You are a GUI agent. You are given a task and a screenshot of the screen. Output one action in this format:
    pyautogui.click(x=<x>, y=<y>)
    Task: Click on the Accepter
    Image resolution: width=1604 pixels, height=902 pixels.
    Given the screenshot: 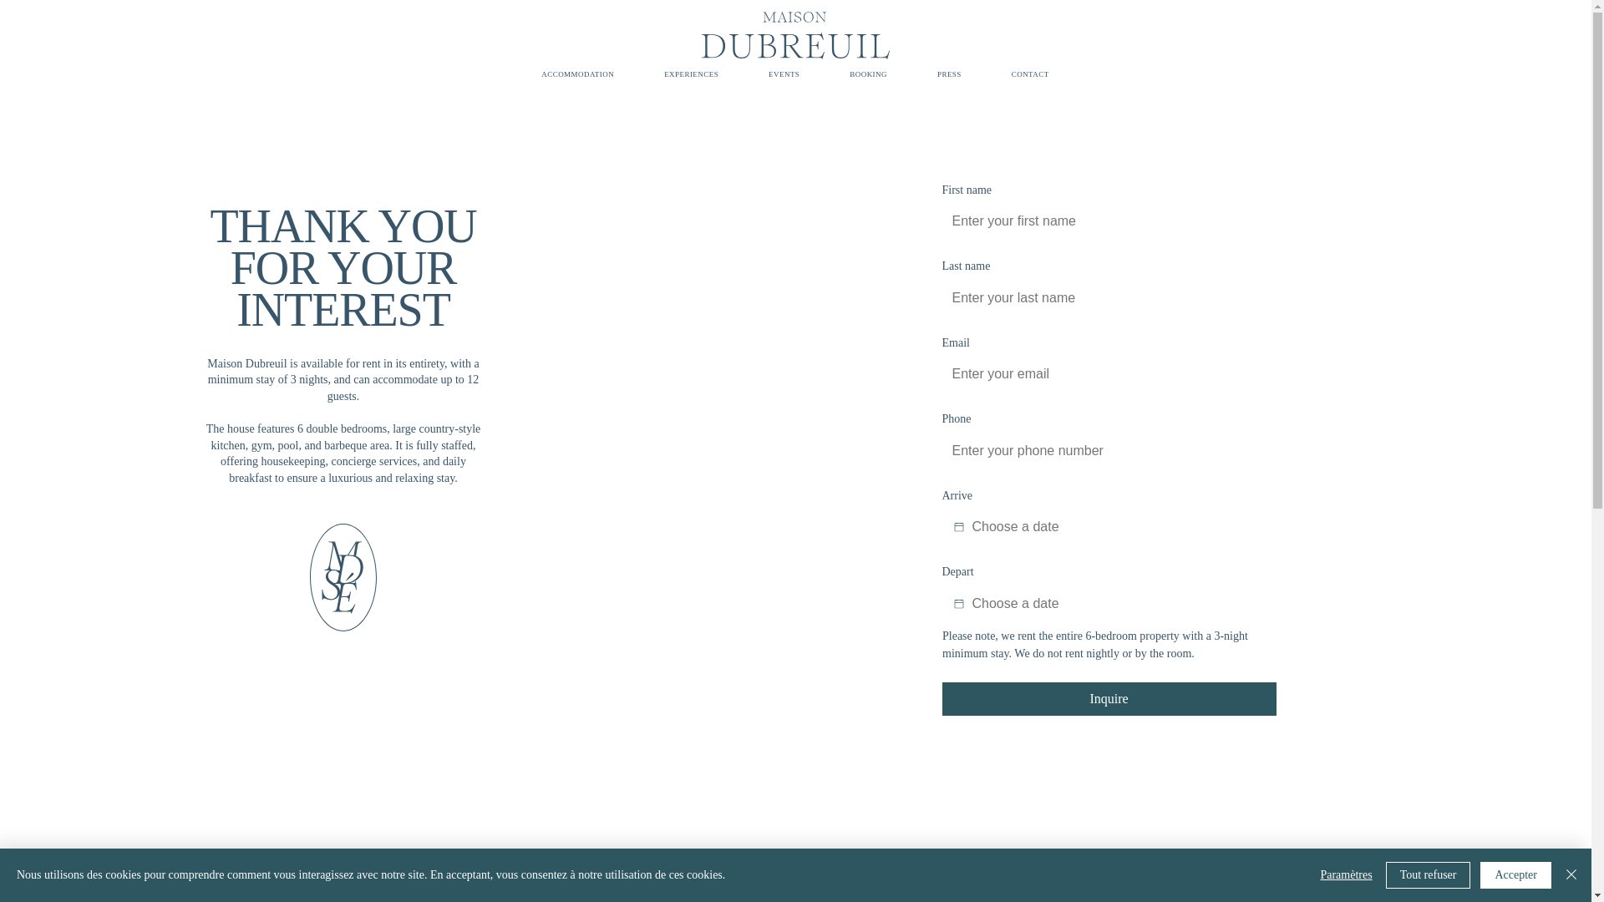 What is the action you would take?
    pyautogui.click(x=1515, y=875)
    